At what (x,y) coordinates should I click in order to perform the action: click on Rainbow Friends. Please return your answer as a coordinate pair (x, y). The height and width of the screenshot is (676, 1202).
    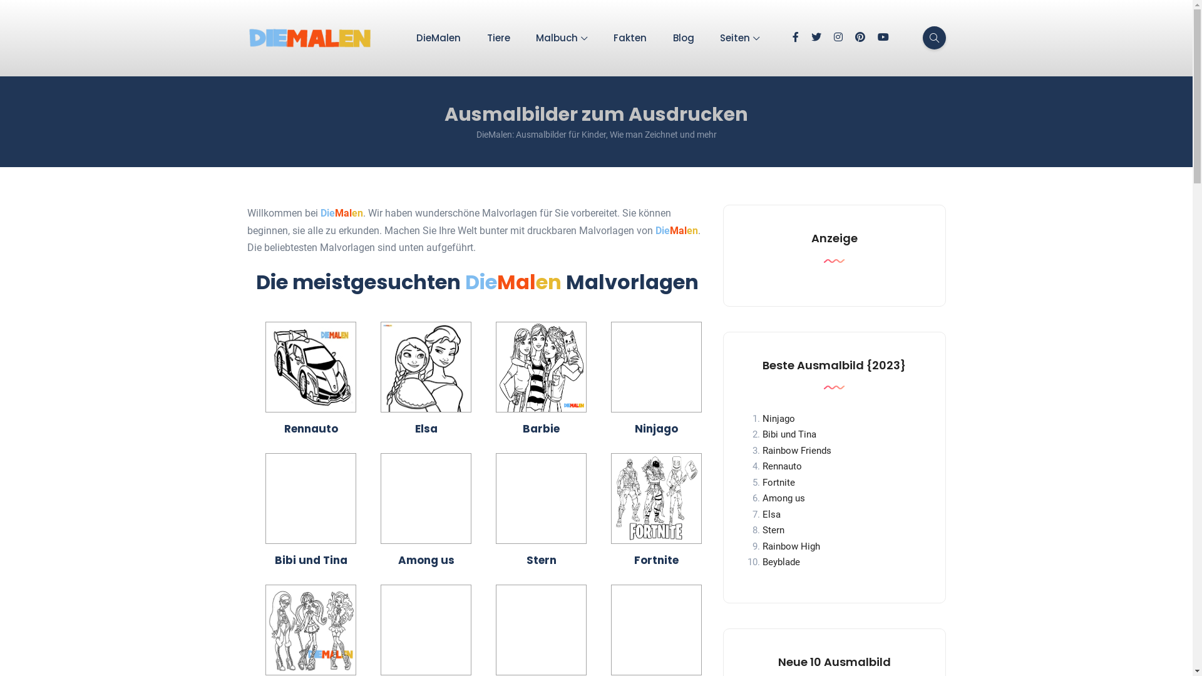
    Looking at the image, I should click on (797, 451).